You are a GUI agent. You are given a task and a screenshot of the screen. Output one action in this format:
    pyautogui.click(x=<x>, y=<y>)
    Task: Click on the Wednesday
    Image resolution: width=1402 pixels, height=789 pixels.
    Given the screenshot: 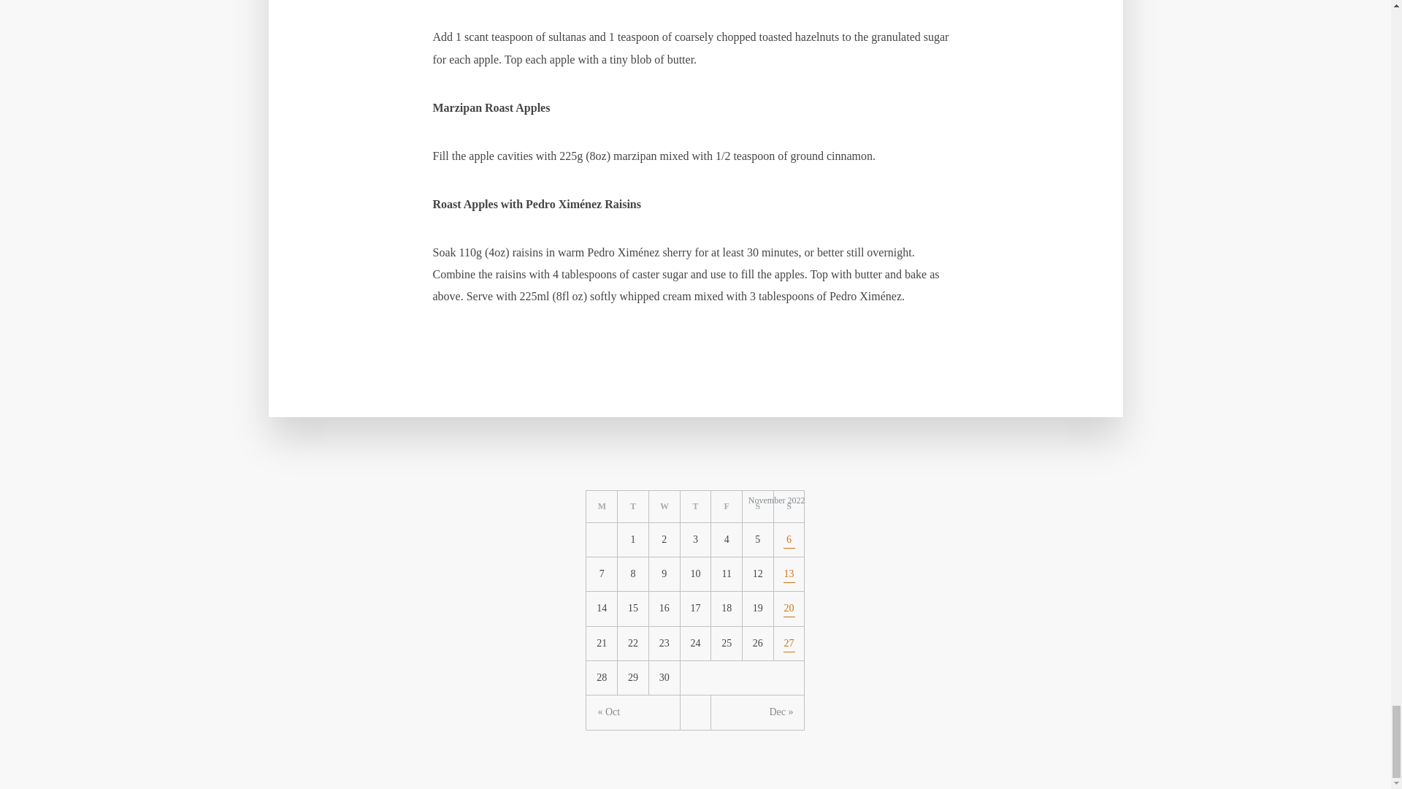 What is the action you would take?
    pyautogui.click(x=664, y=507)
    